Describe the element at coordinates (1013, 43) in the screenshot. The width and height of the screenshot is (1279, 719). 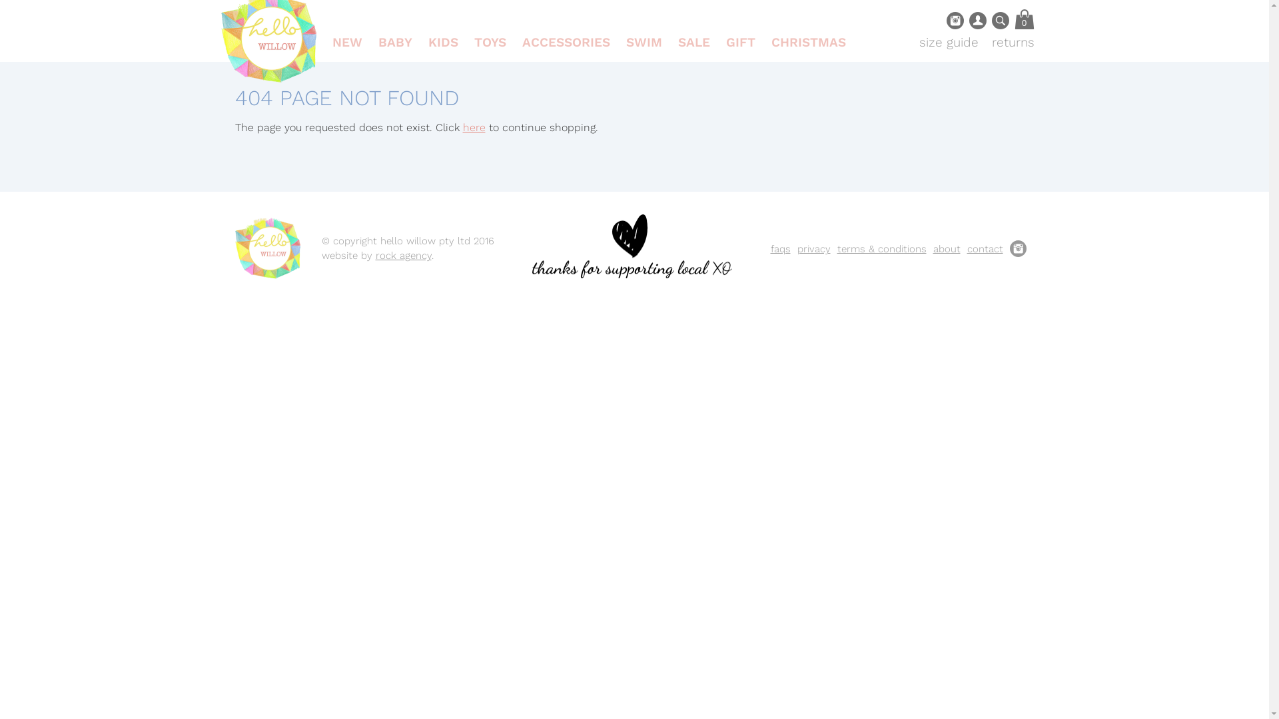
I see `returns` at that location.